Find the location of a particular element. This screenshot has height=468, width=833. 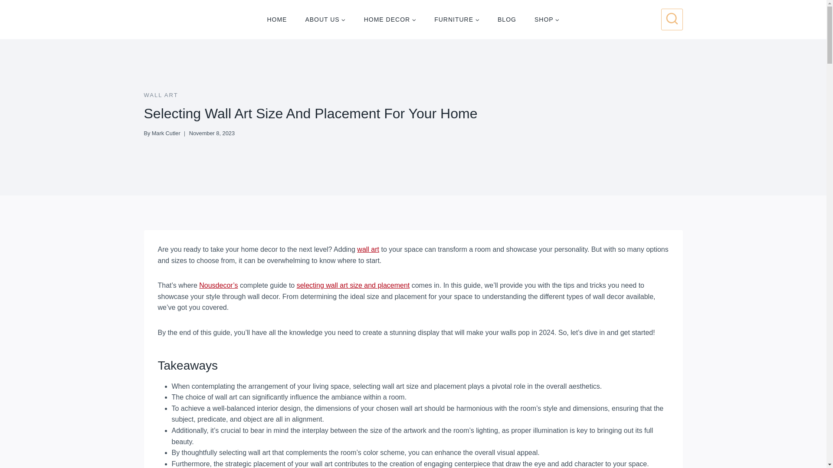

Mark Cutler is located at coordinates (166, 133).